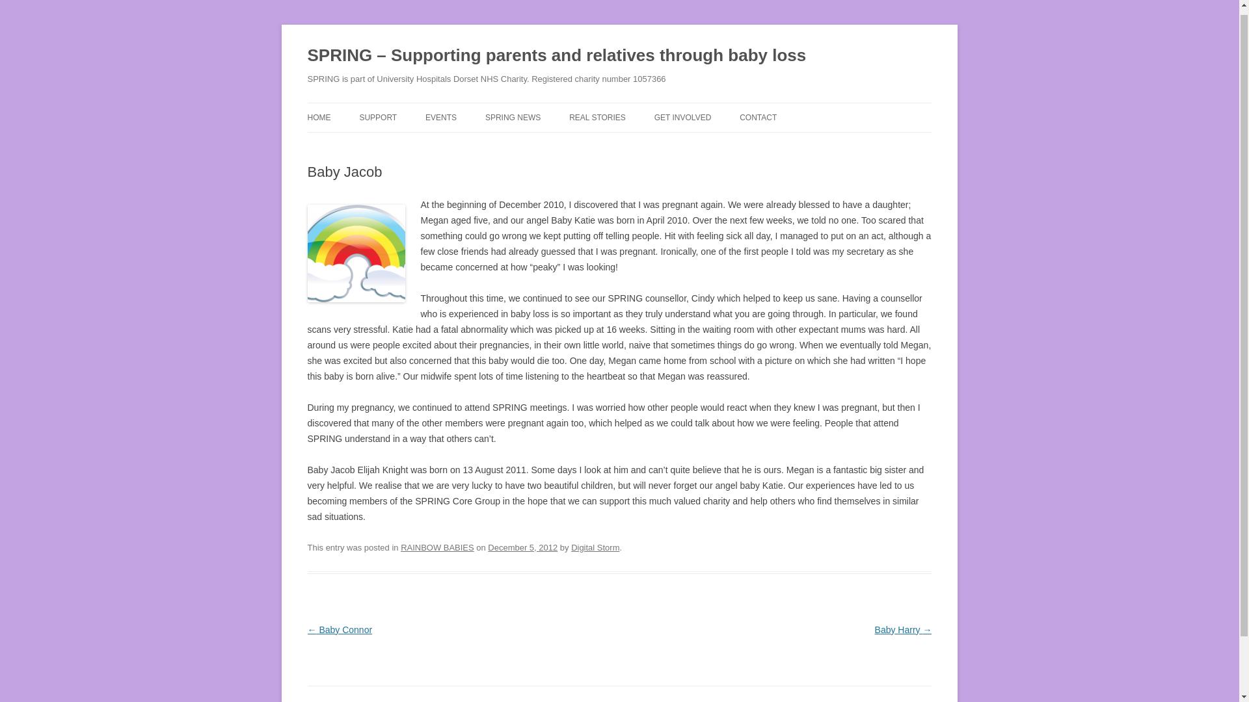 This screenshot has width=1249, height=702. Describe the element at coordinates (595, 547) in the screenshot. I see `Digital Storm` at that location.